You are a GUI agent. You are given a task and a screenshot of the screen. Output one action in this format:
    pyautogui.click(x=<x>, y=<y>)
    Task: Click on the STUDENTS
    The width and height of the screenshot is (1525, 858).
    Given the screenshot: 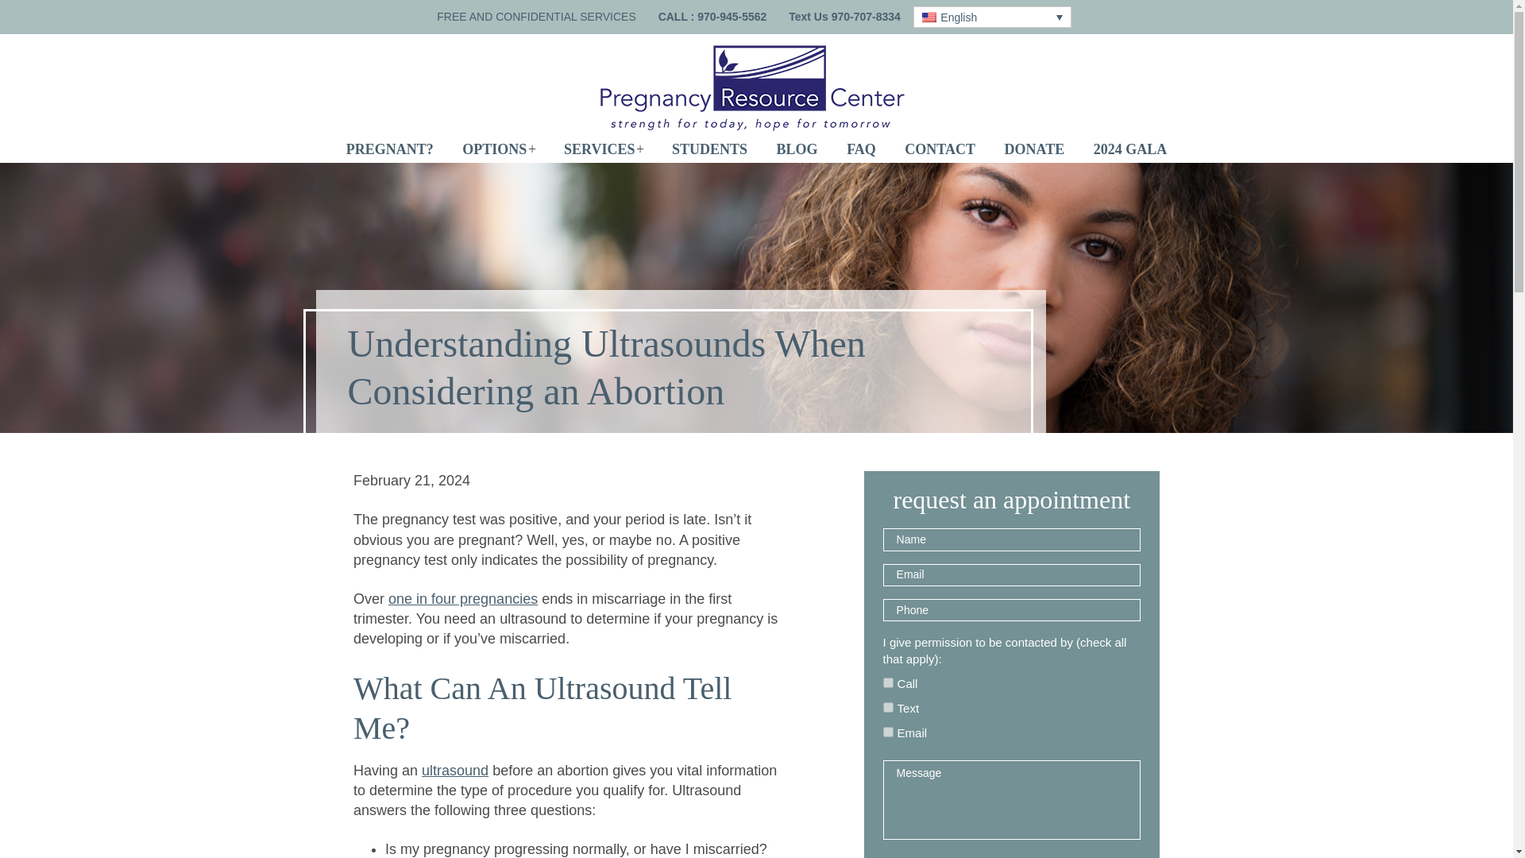 What is the action you would take?
    pyautogui.click(x=708, y=149)
    